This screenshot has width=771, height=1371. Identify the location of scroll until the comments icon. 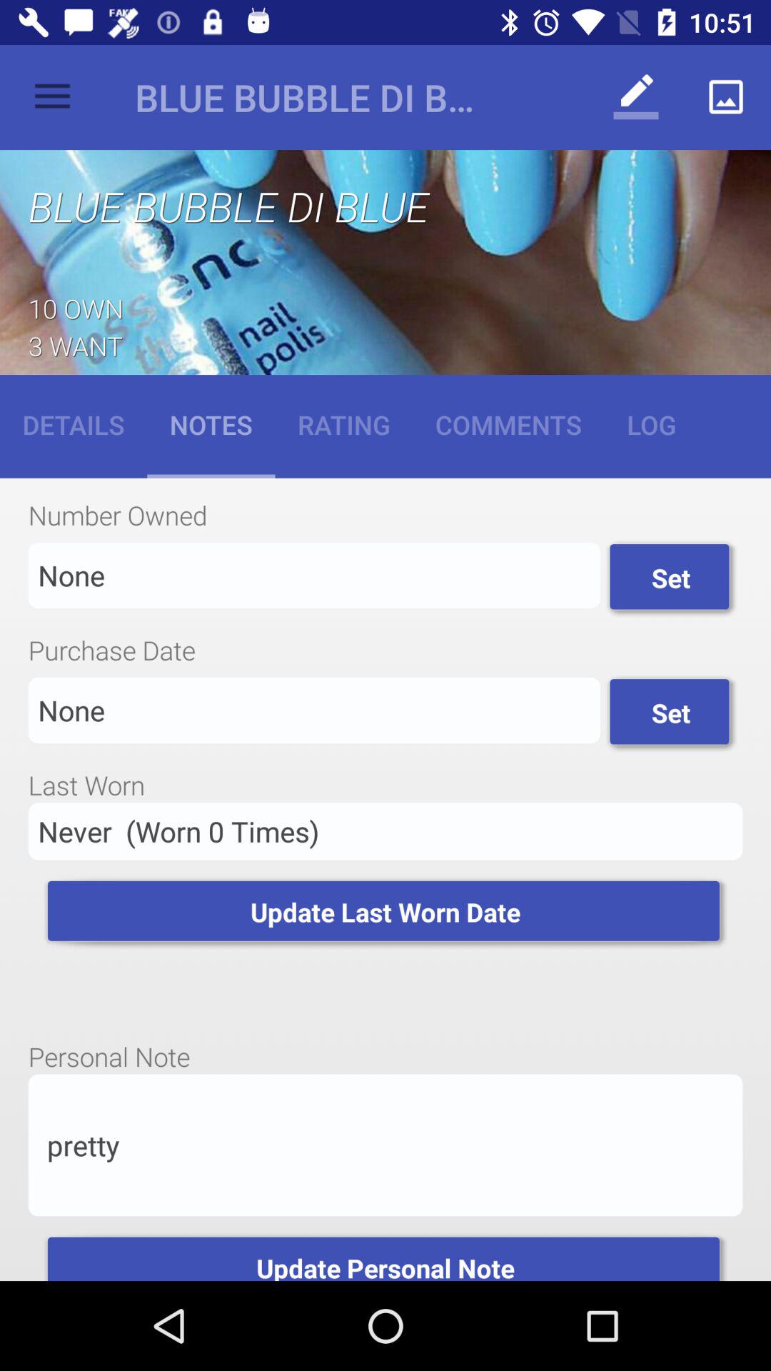
(508, 424).